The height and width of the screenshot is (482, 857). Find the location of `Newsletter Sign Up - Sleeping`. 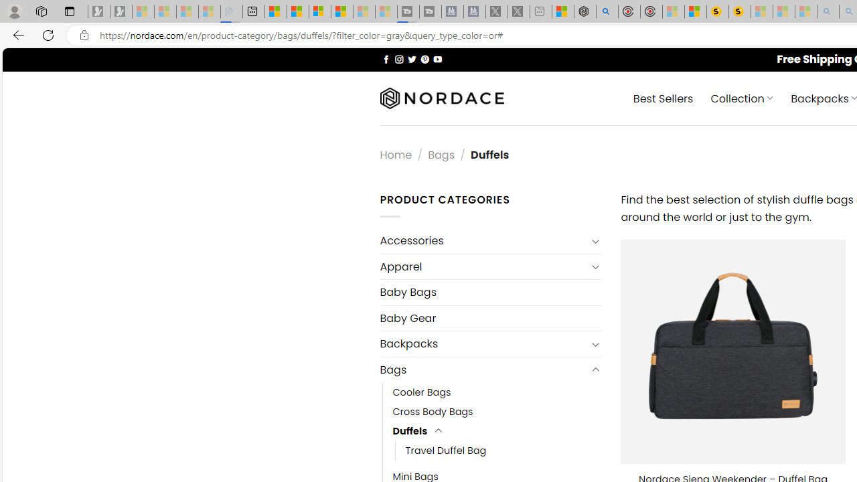

Newsletter Sign Up - Sleeping is located at coordinates (121, 12).